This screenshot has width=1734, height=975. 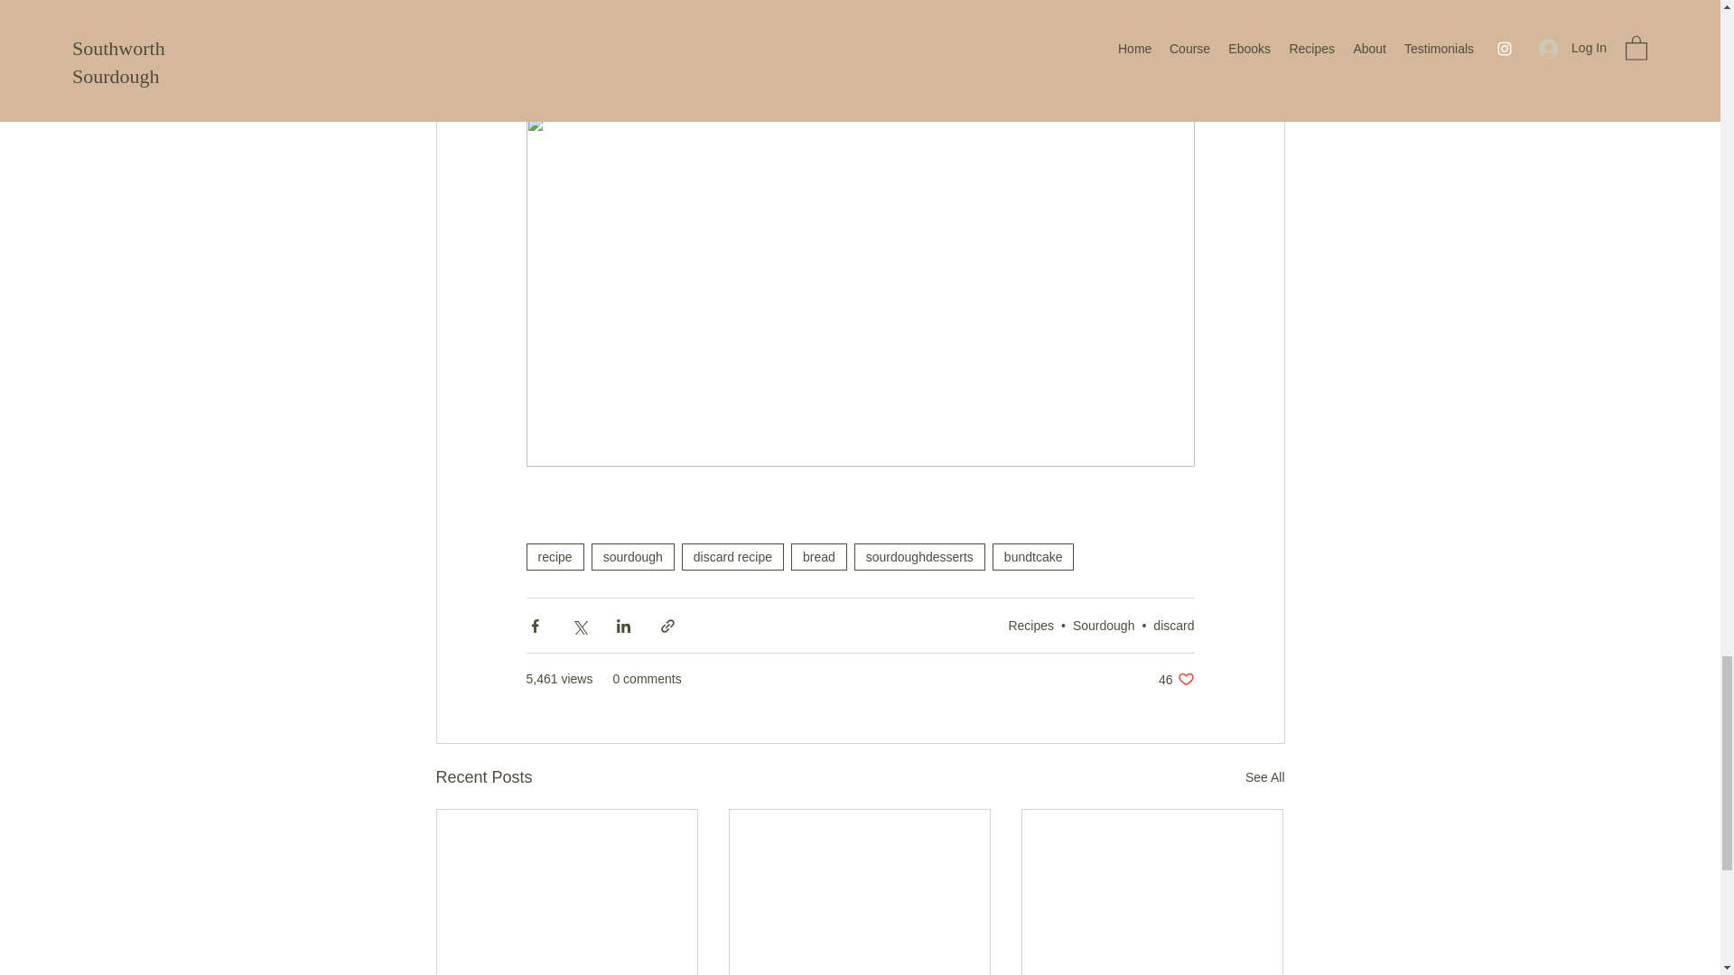 I want to click on bread, so click(x=818, y=556).